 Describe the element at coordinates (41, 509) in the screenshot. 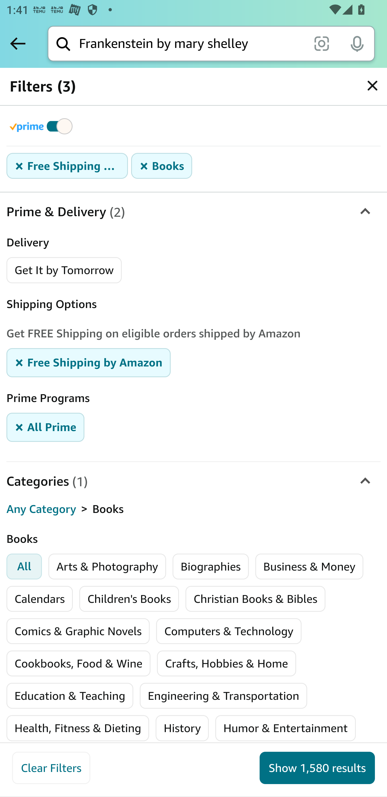

I see `Any Category` at that location.